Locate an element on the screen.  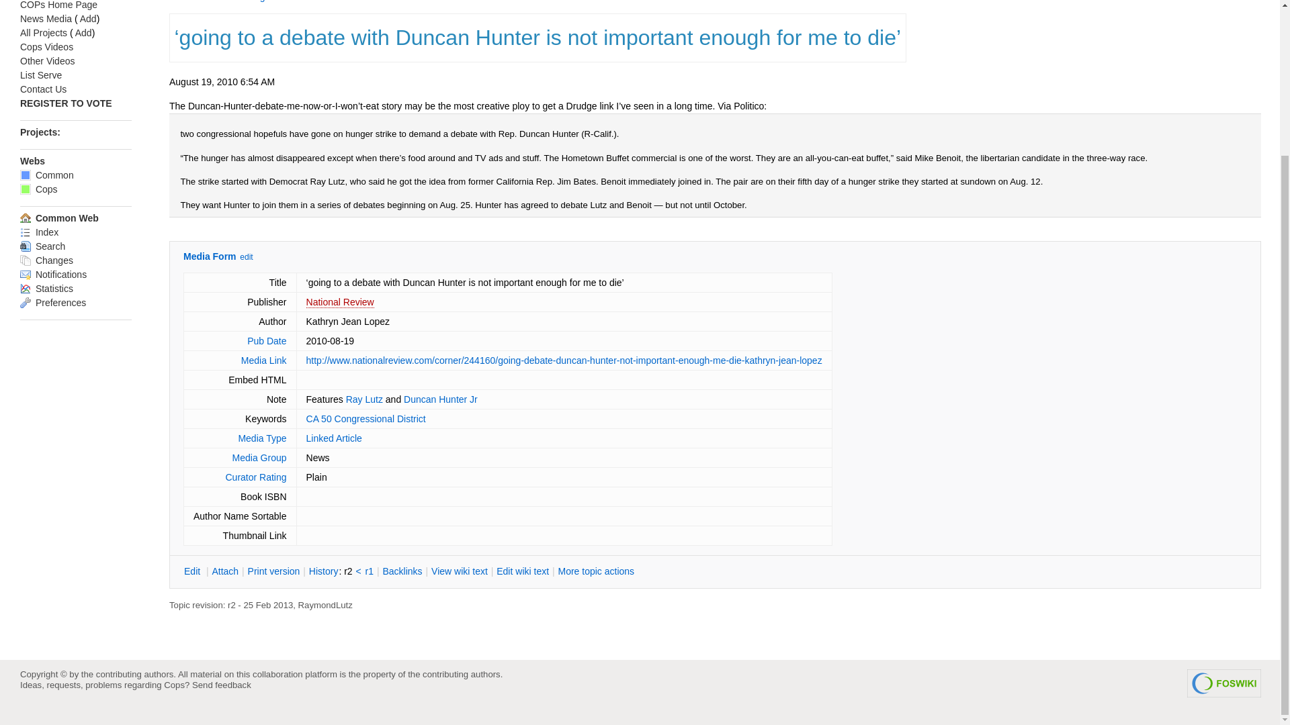
Linked Article is located at coordinates (335, 438).